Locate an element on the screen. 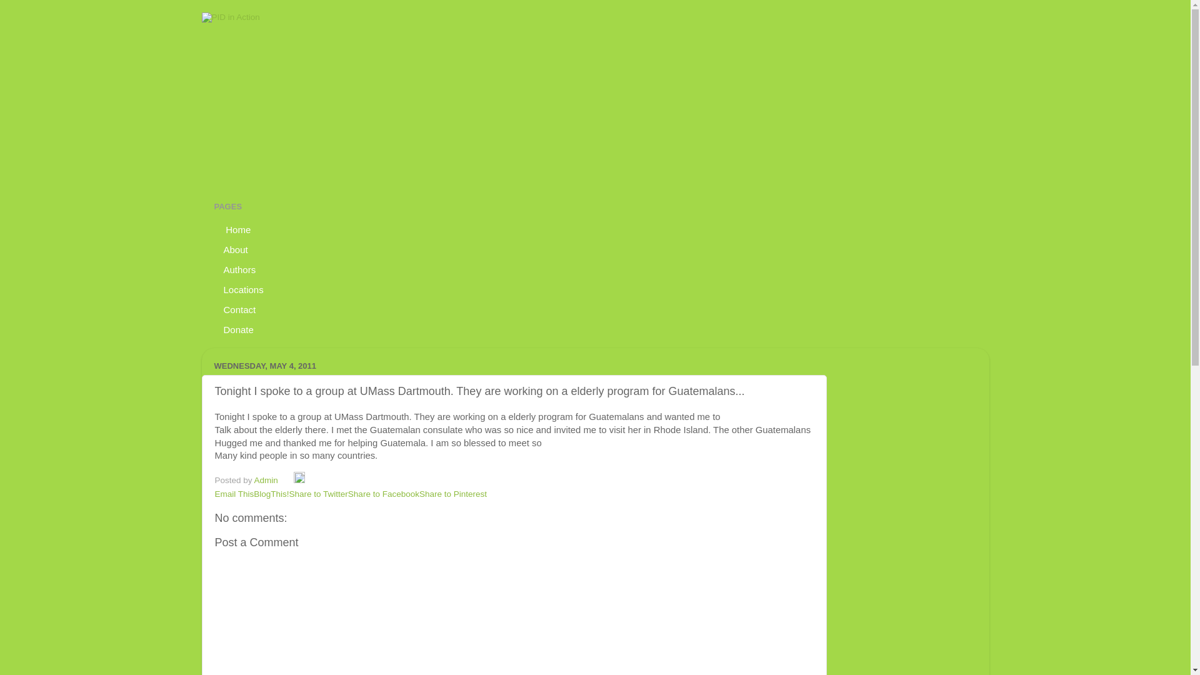  Home is located at coordinates (236, 229).